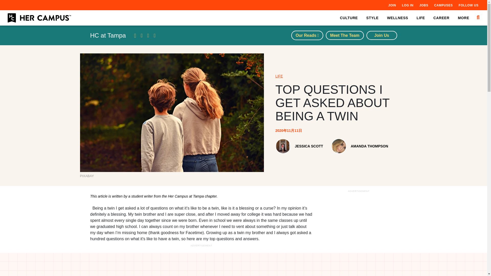 Image resolution: width=491 pixels, height=276 pixels. Describe the element at coordinates (443, 5) in the screenshot. I see `CAMPUSES` at that location.